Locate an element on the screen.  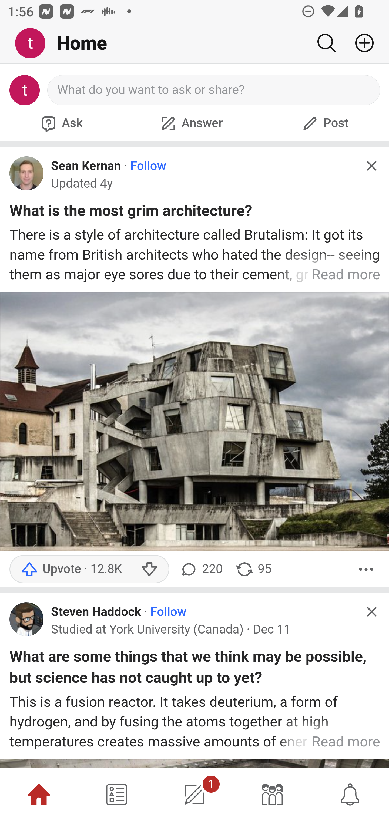
Post is located at coordinates (324, 123).